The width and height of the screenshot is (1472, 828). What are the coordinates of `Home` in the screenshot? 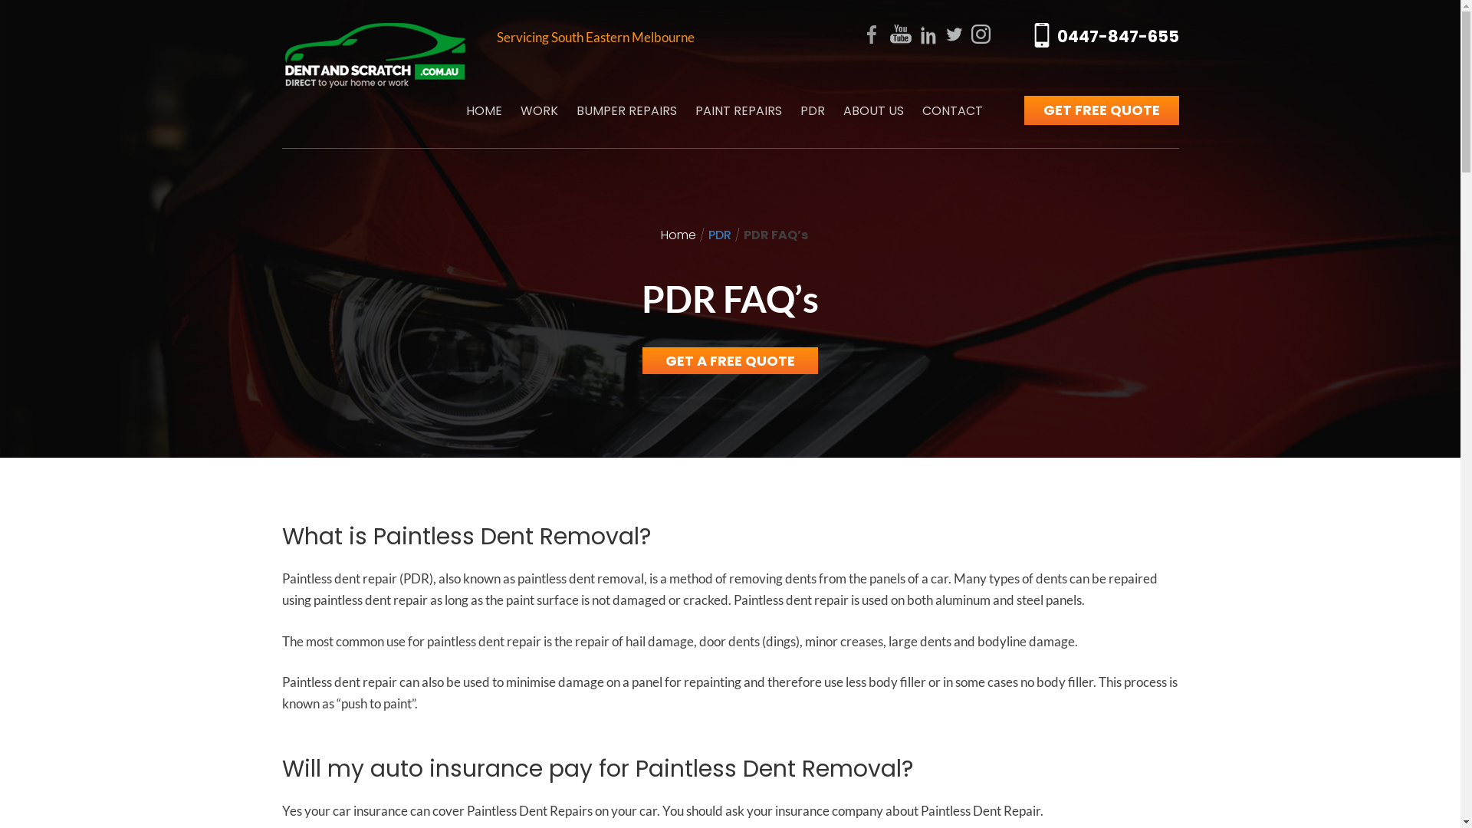 It's located at (678, 235).